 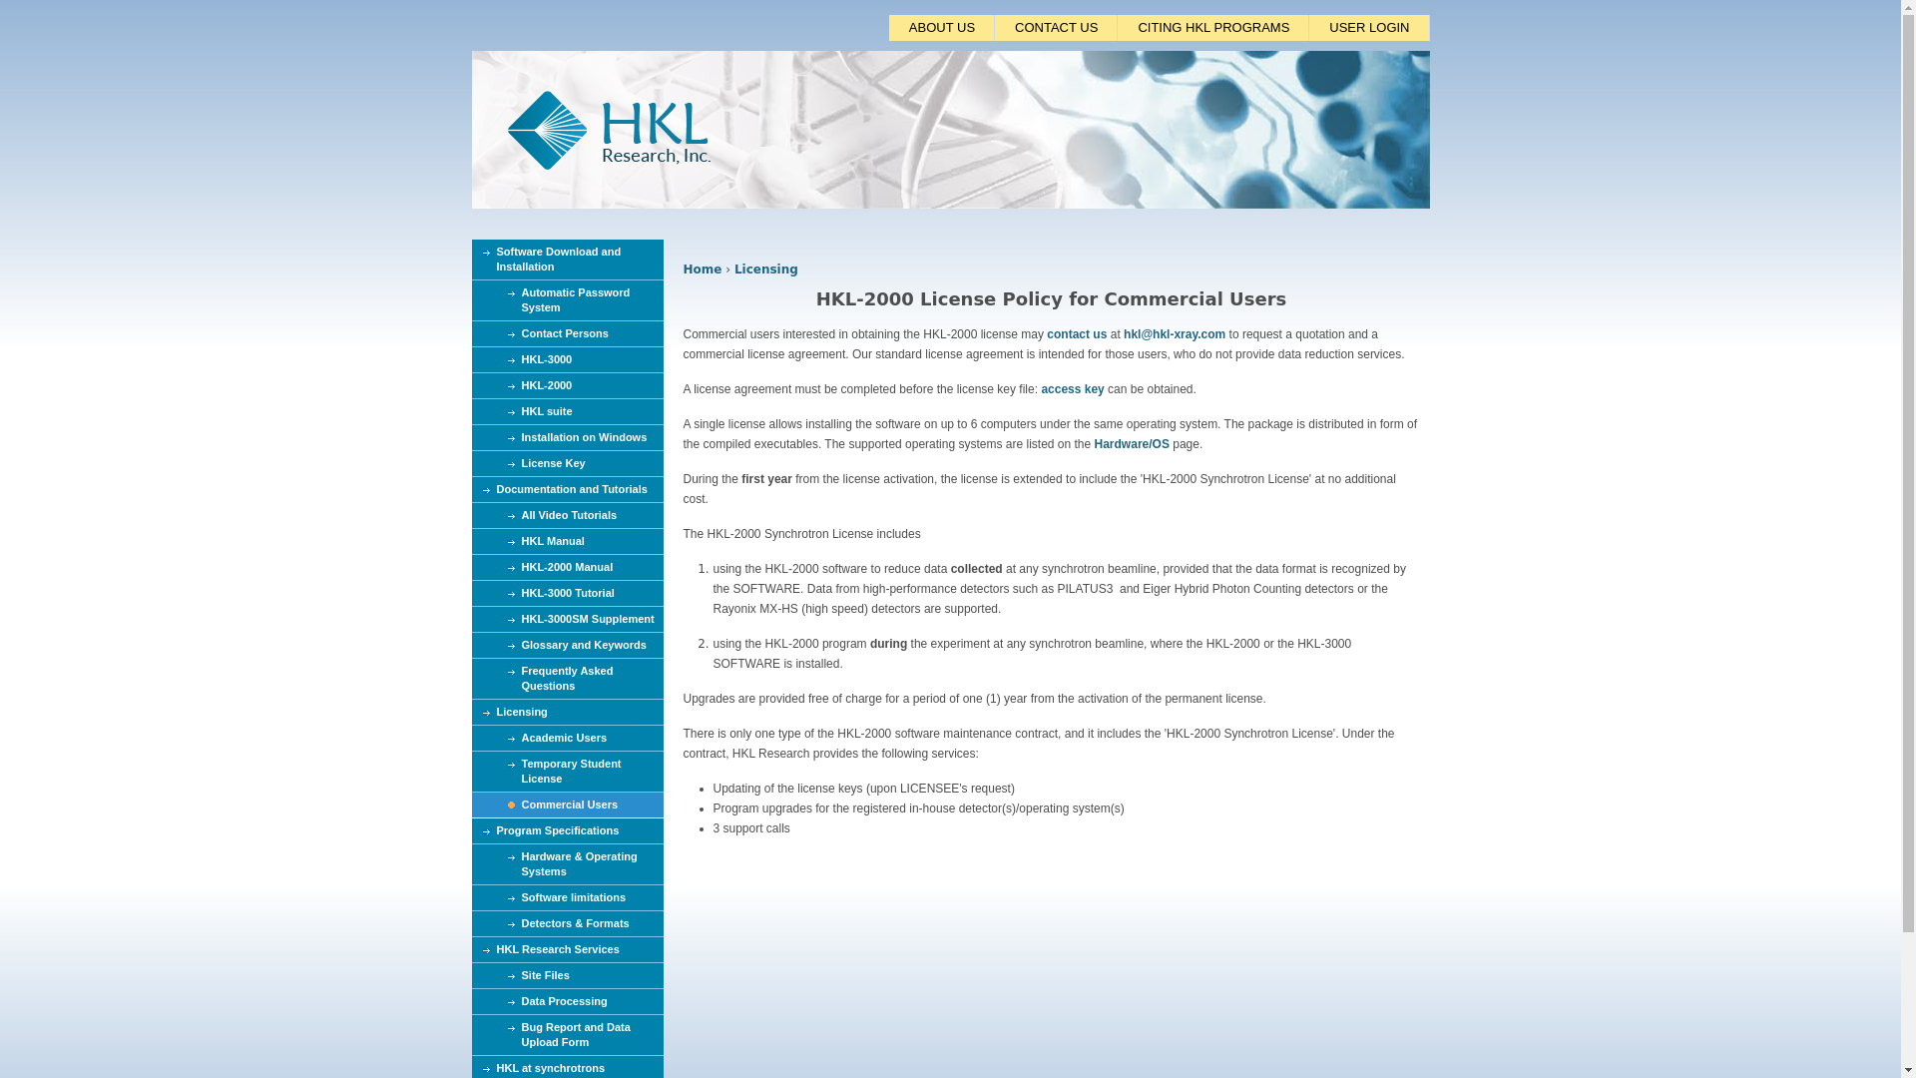 What do you see at coordinates (567, 976) in the screenshot?
I see `Obtaining an appropriate site file` at bounding box center [567, 976].